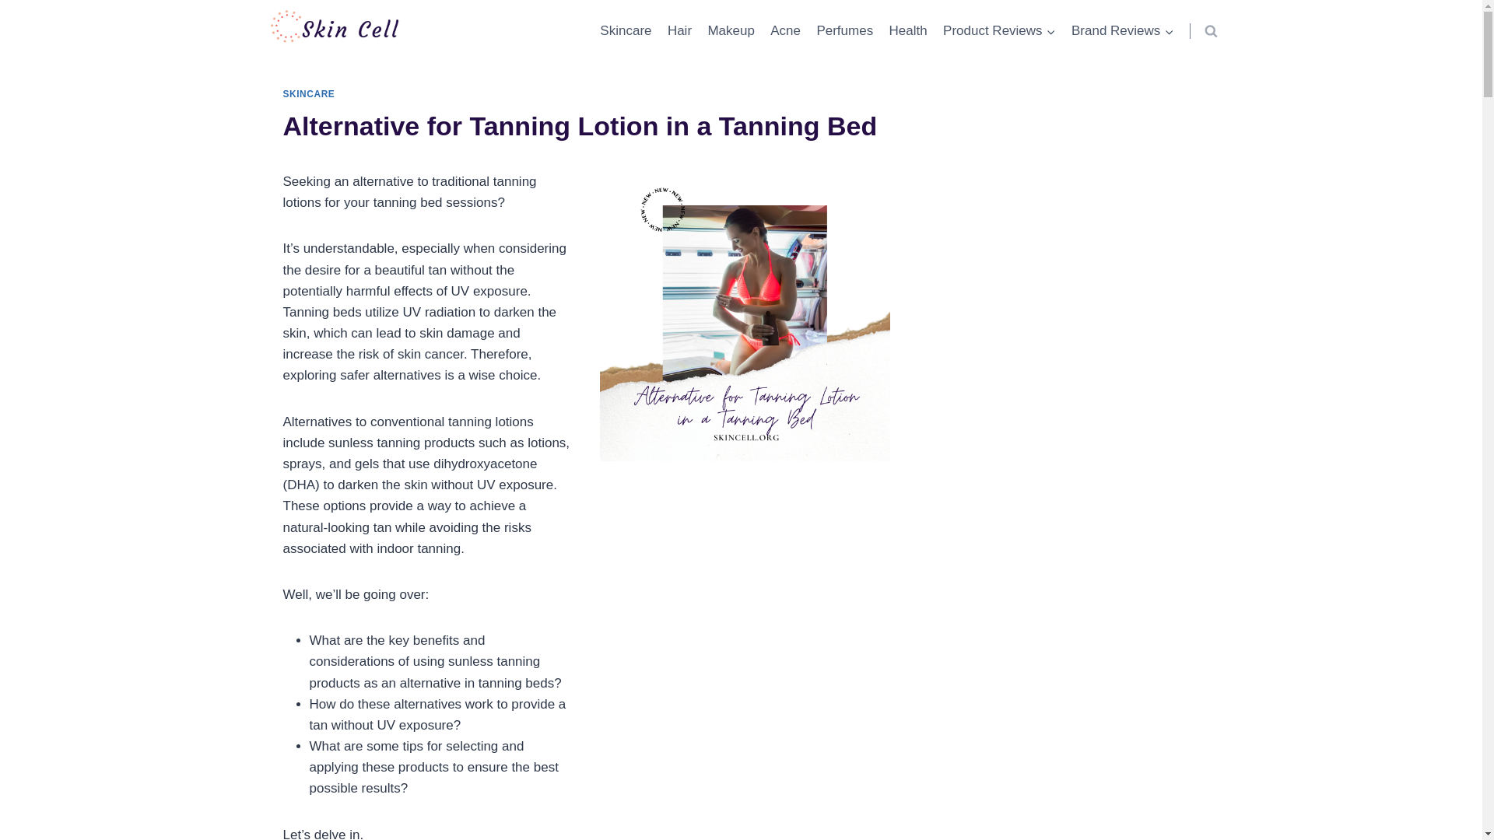  What do you see at coordinates (730, 31) in the screenshot?
I see `Makeup` at bounding box center [730, 31].